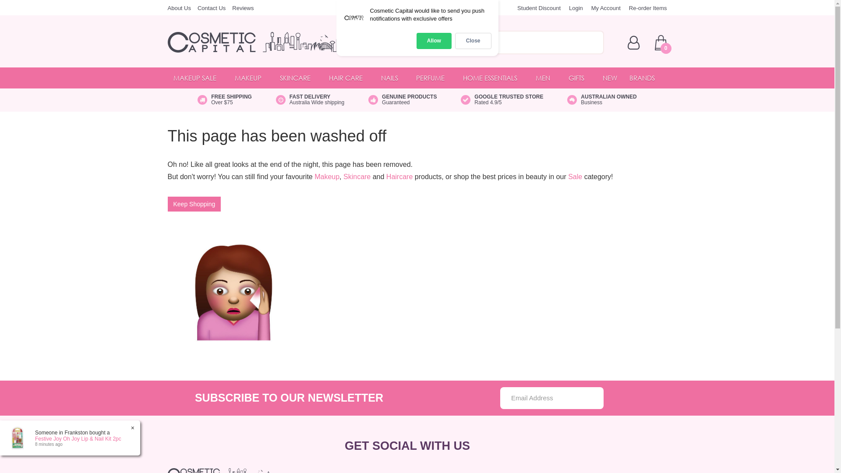 This screenshot has width=841, height=473. I want to click on Sale, so click(575, 177).